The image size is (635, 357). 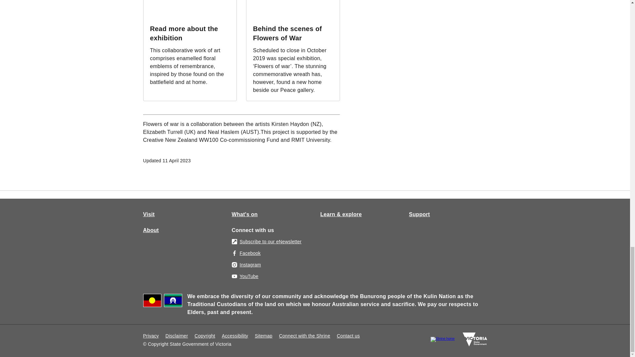 What do you see at coordinates (245, 276) in the screenshot?
I see `YouTube` at bounding box center [245, 276].